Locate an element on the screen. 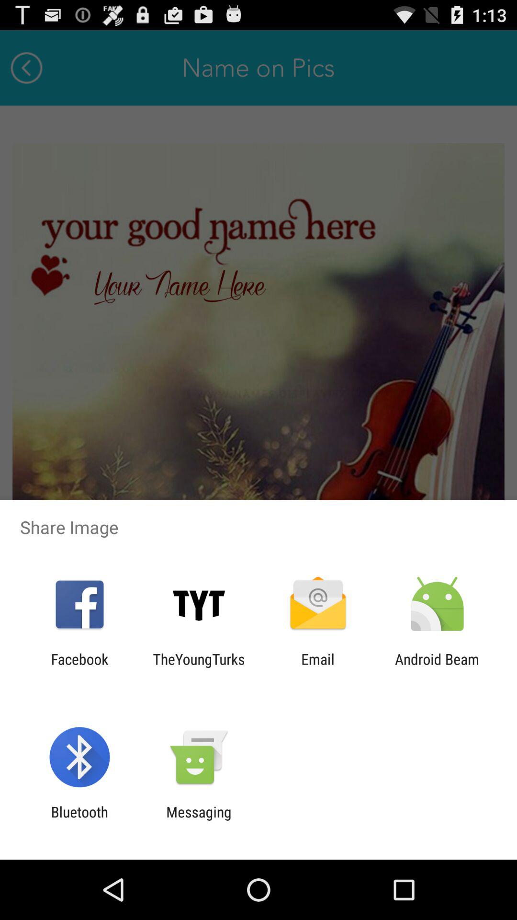  press icon next to the email is located at coordinates (199, 667).